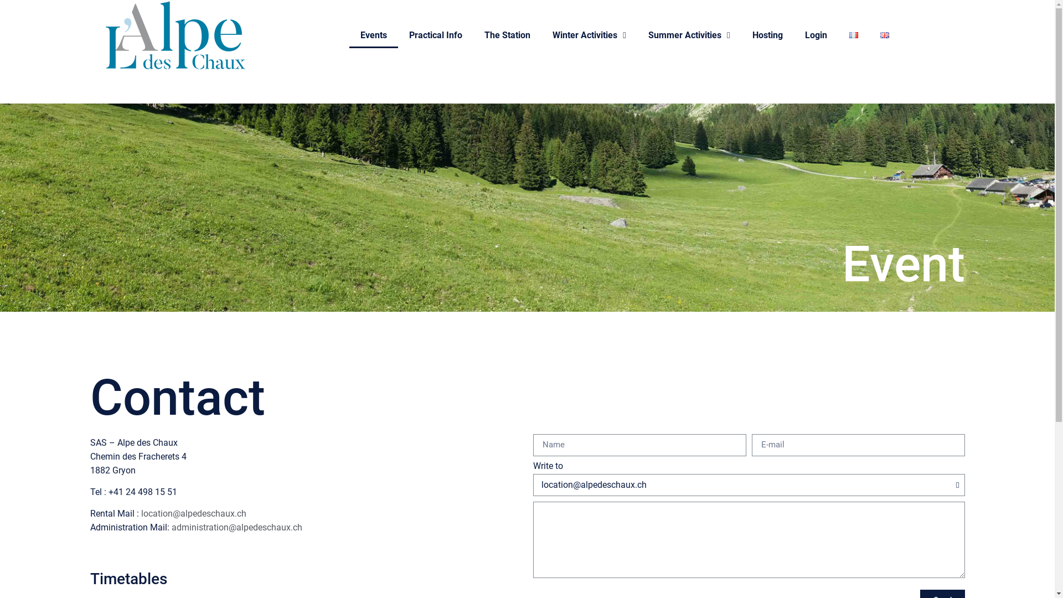  Describe the element at coordinates (436, 35) in the screenshot. I see `Practical Info` at that location.